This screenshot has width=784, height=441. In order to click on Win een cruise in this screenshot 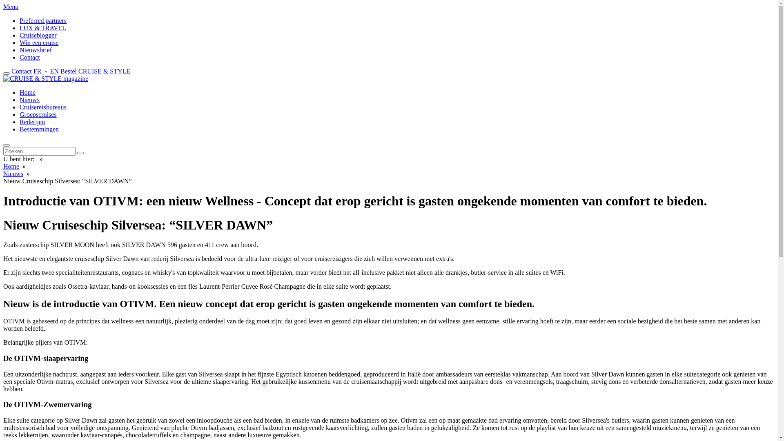, I will do `click(39, 42)`.